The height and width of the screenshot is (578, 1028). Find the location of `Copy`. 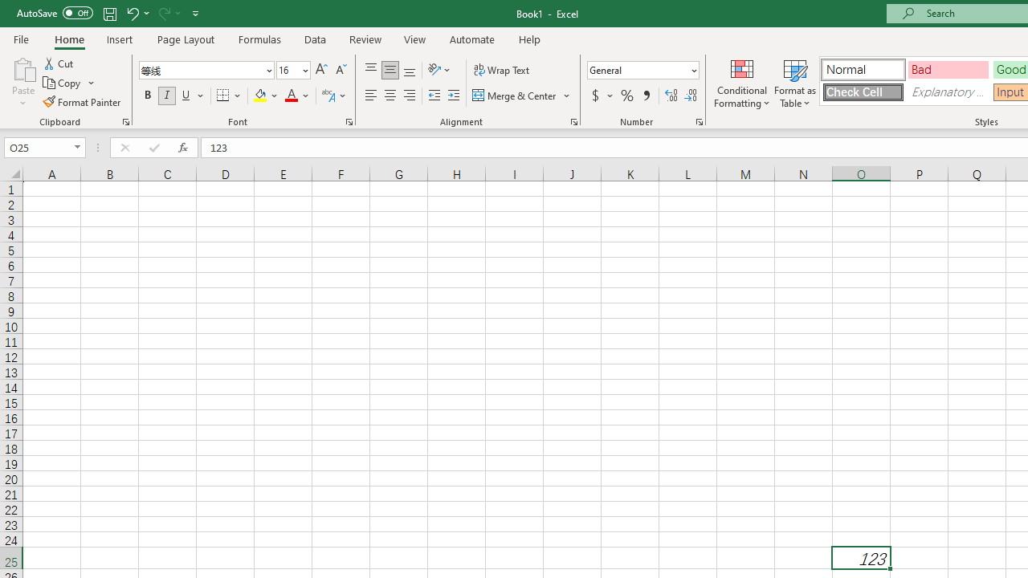

Copy is located at coordinates (69, 83).